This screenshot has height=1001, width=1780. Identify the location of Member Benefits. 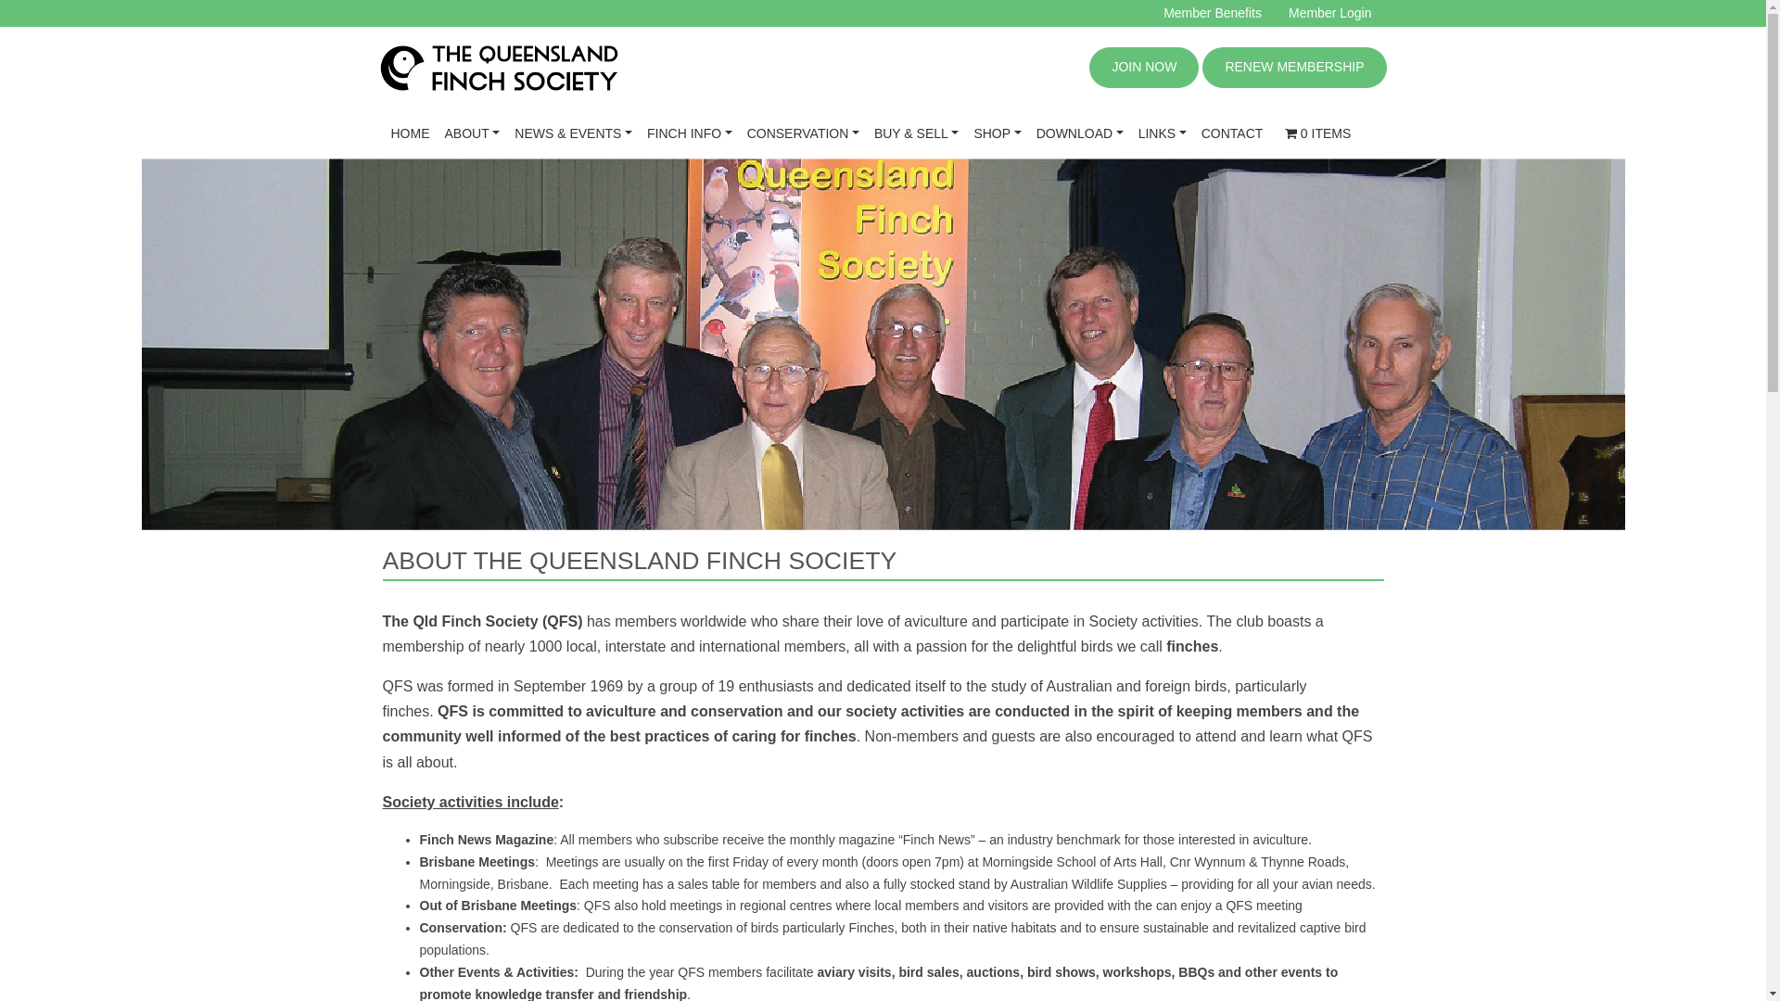
(1213, 13).